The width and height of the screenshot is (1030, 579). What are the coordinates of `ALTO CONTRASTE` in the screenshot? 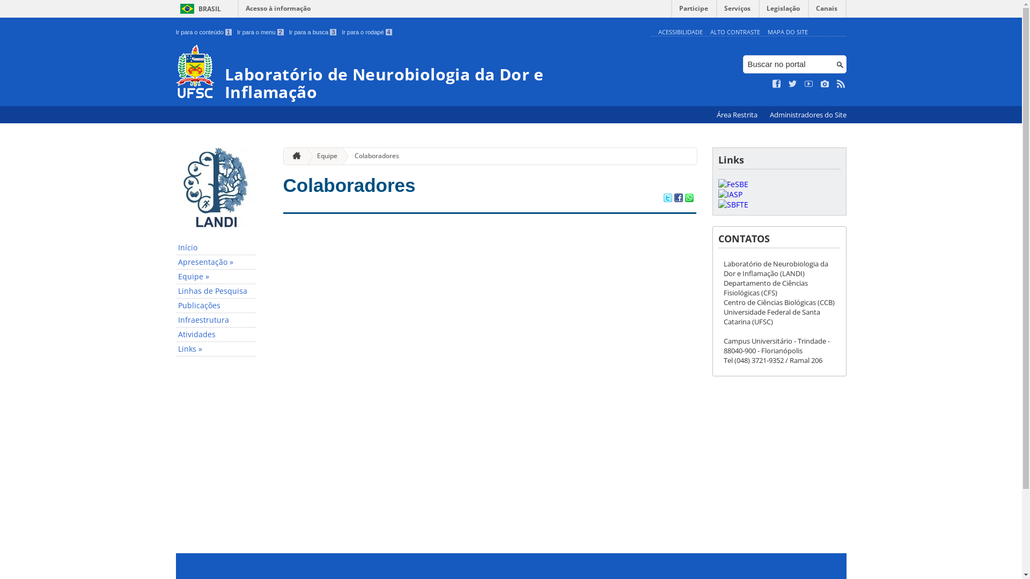 It's located at (735, 32).